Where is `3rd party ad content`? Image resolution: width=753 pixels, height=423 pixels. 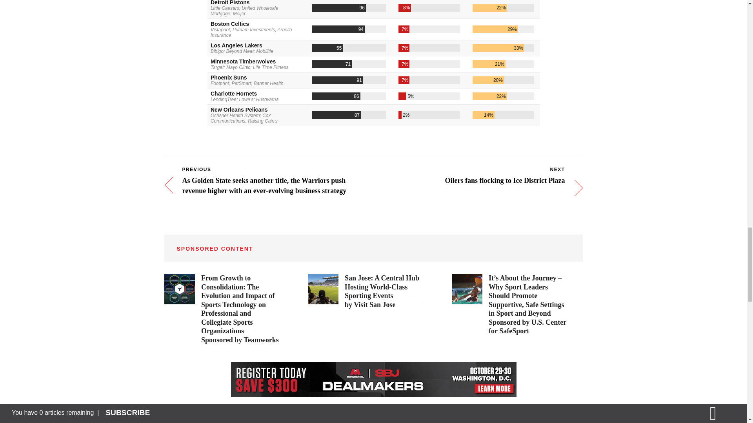
3rd party ad content is located at coordinates (223, 309).